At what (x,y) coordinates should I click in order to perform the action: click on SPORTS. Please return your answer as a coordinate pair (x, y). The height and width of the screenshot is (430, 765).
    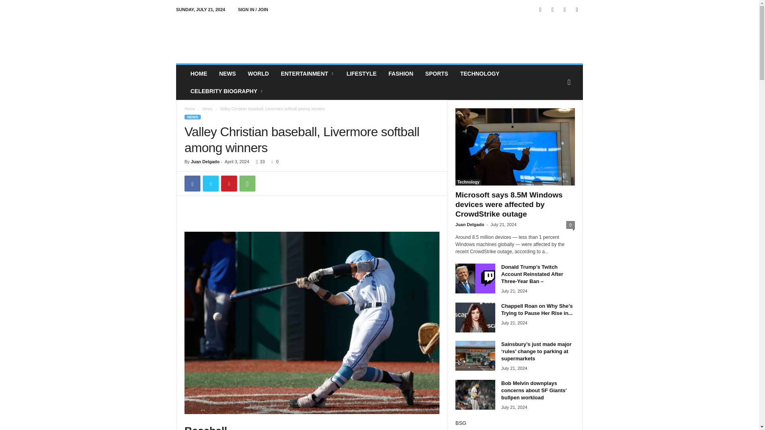
    Looking at the image, I should click on (437, 74).